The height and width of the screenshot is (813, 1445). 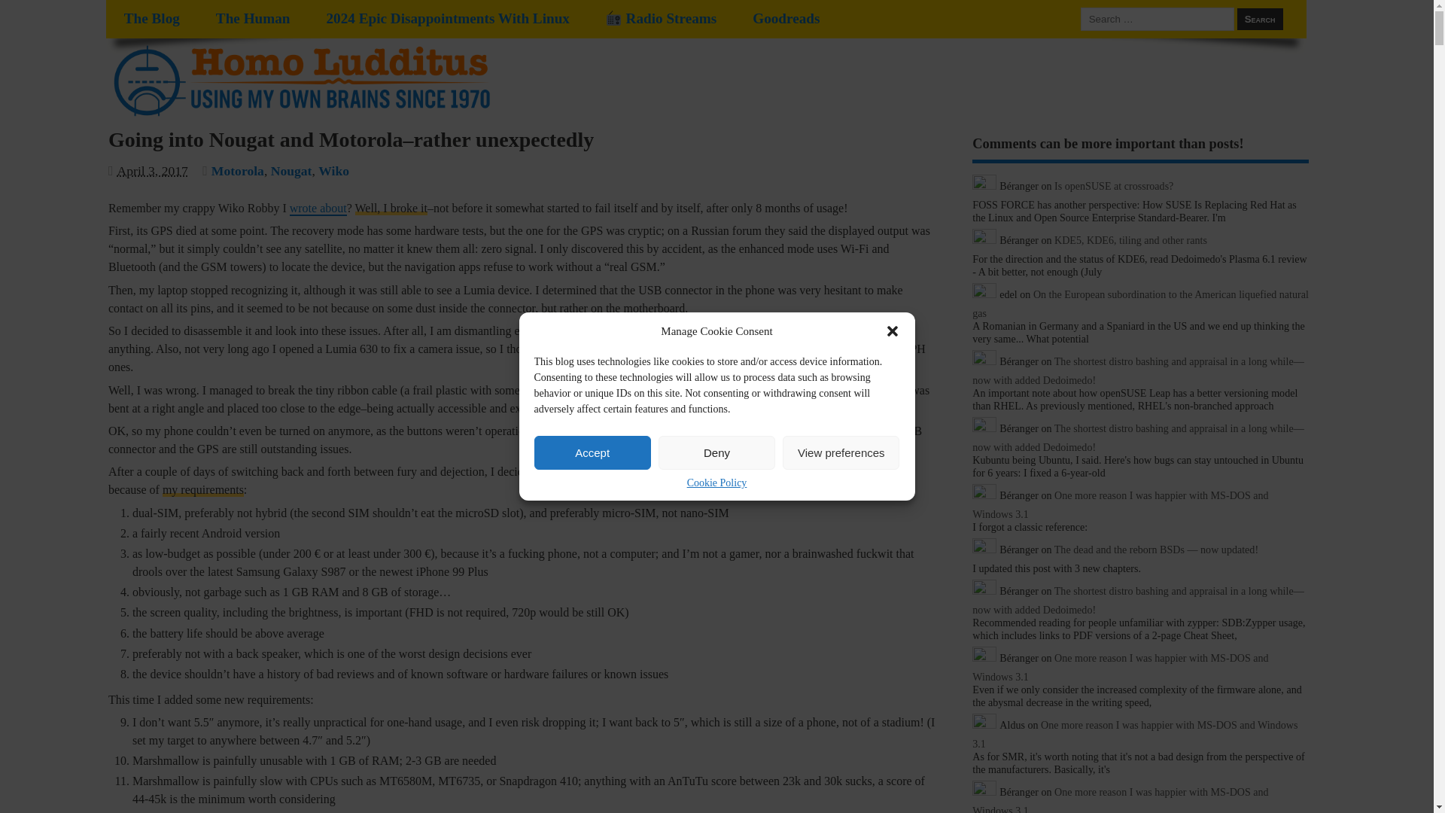 What do you see at coordinates (333, 170) in the screenshot?
I see `Wiko` at bounding box center [333, 170].